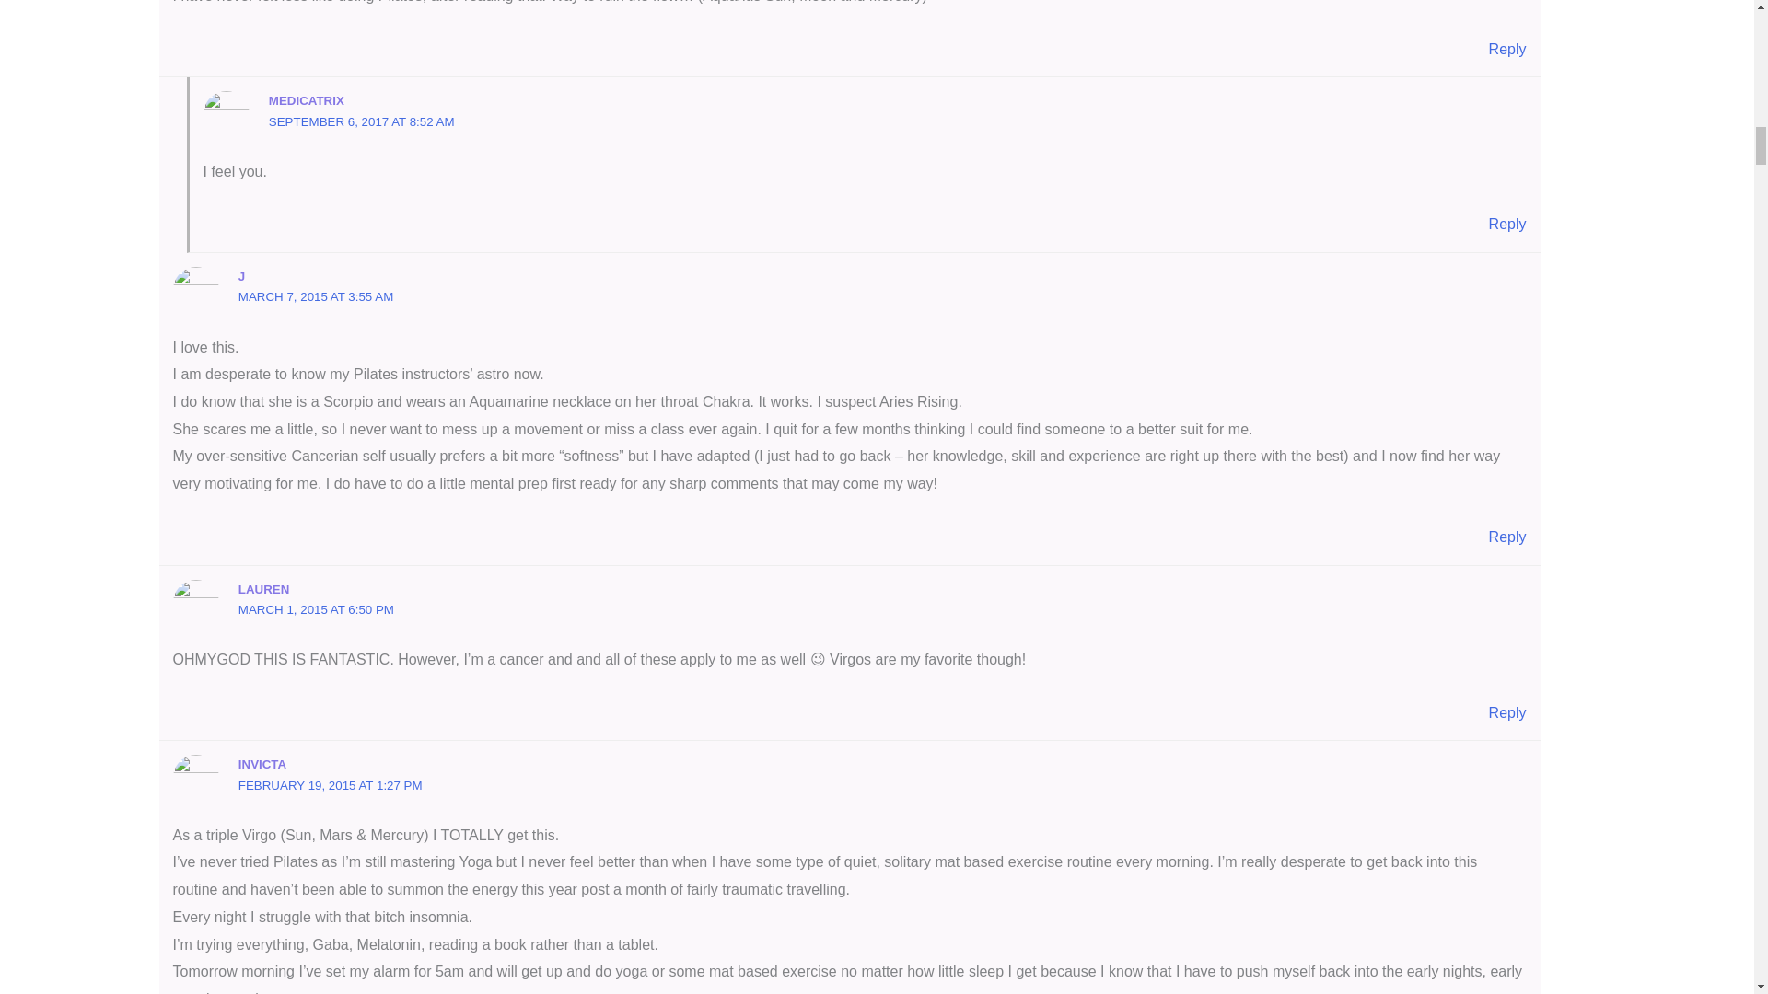 The height and width of the screenshot is (994, 1768). What do you see at coordinates (361, 121) in the screenshot?
I see `SEPTEMBER 6, 2017 AT 8:52 AM` at bounding box center [361, 121].